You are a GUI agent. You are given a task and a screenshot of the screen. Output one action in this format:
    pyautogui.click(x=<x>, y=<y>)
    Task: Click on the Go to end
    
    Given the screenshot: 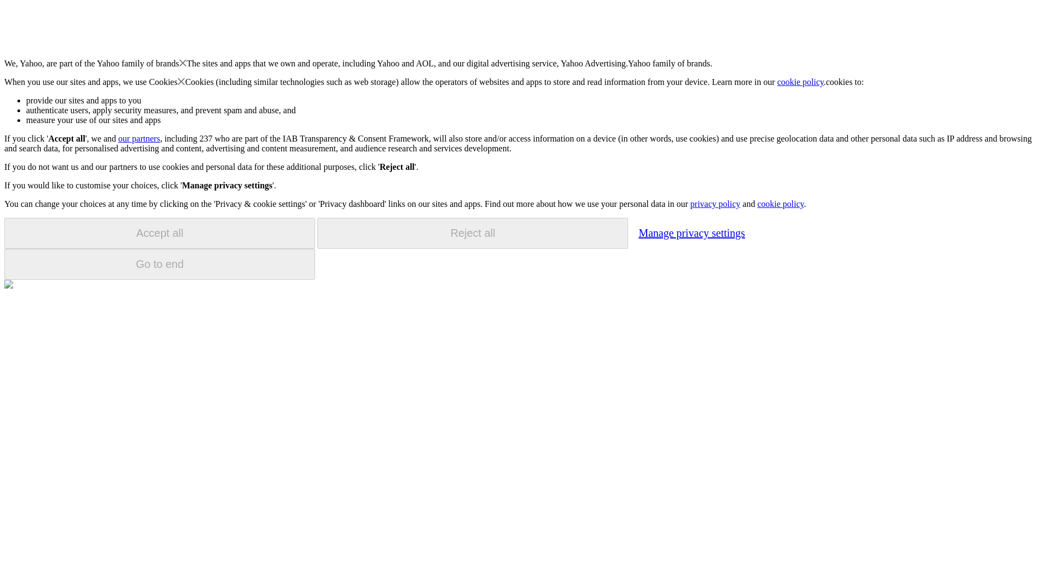 What is the action you would take?
    pyautogui.click(x=159, y=264)
    